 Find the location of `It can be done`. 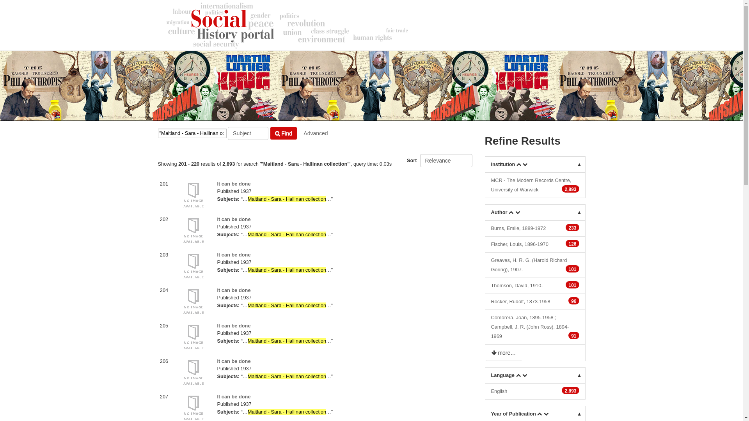

It can be done is located at coordinates (234, 397).